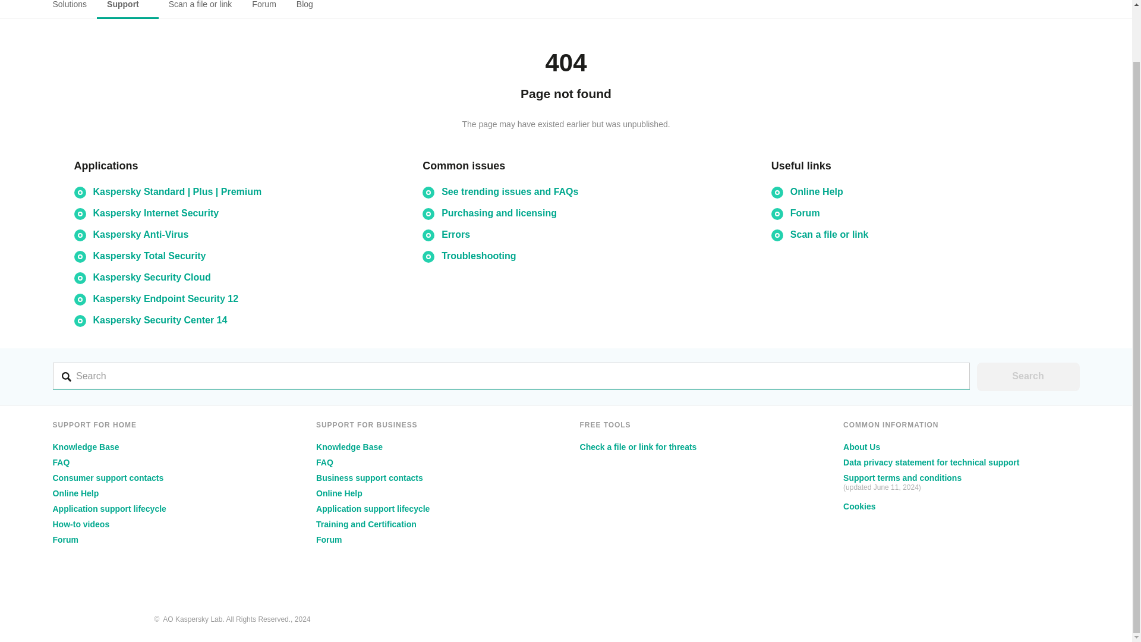 This screenshot has height=642, width=1141. Describe the element at coordinates (200, 10) in the screenshot. I see `Scan a file or link` at that location.